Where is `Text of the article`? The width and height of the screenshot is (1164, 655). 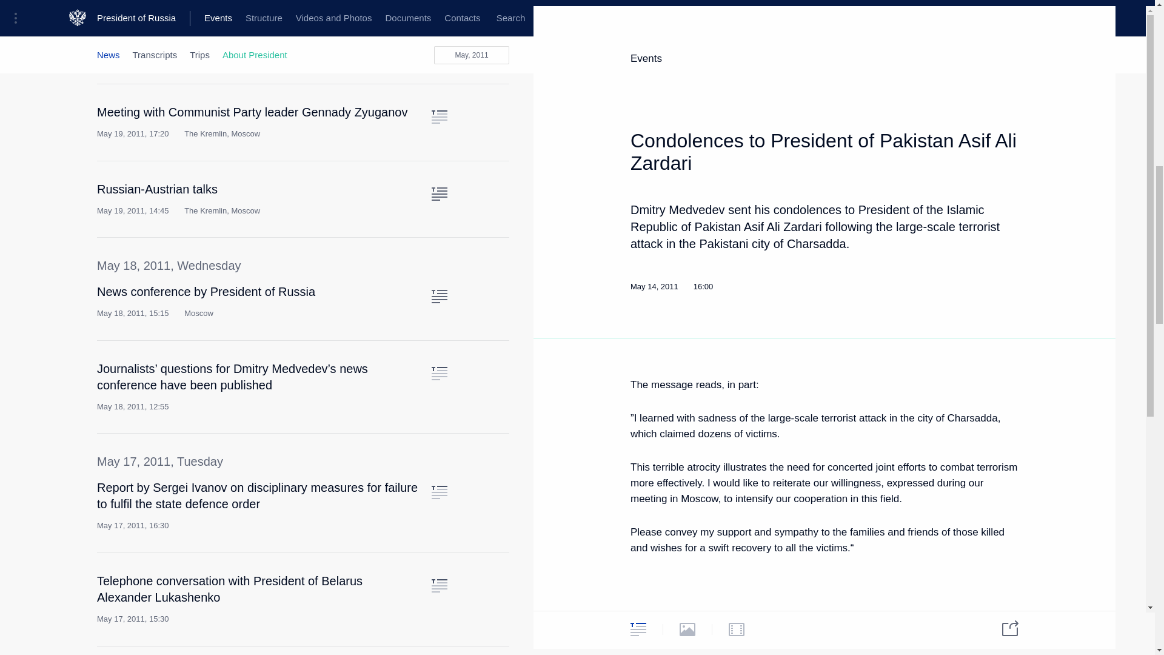 Text of the article is located at coordinates (439, 374).